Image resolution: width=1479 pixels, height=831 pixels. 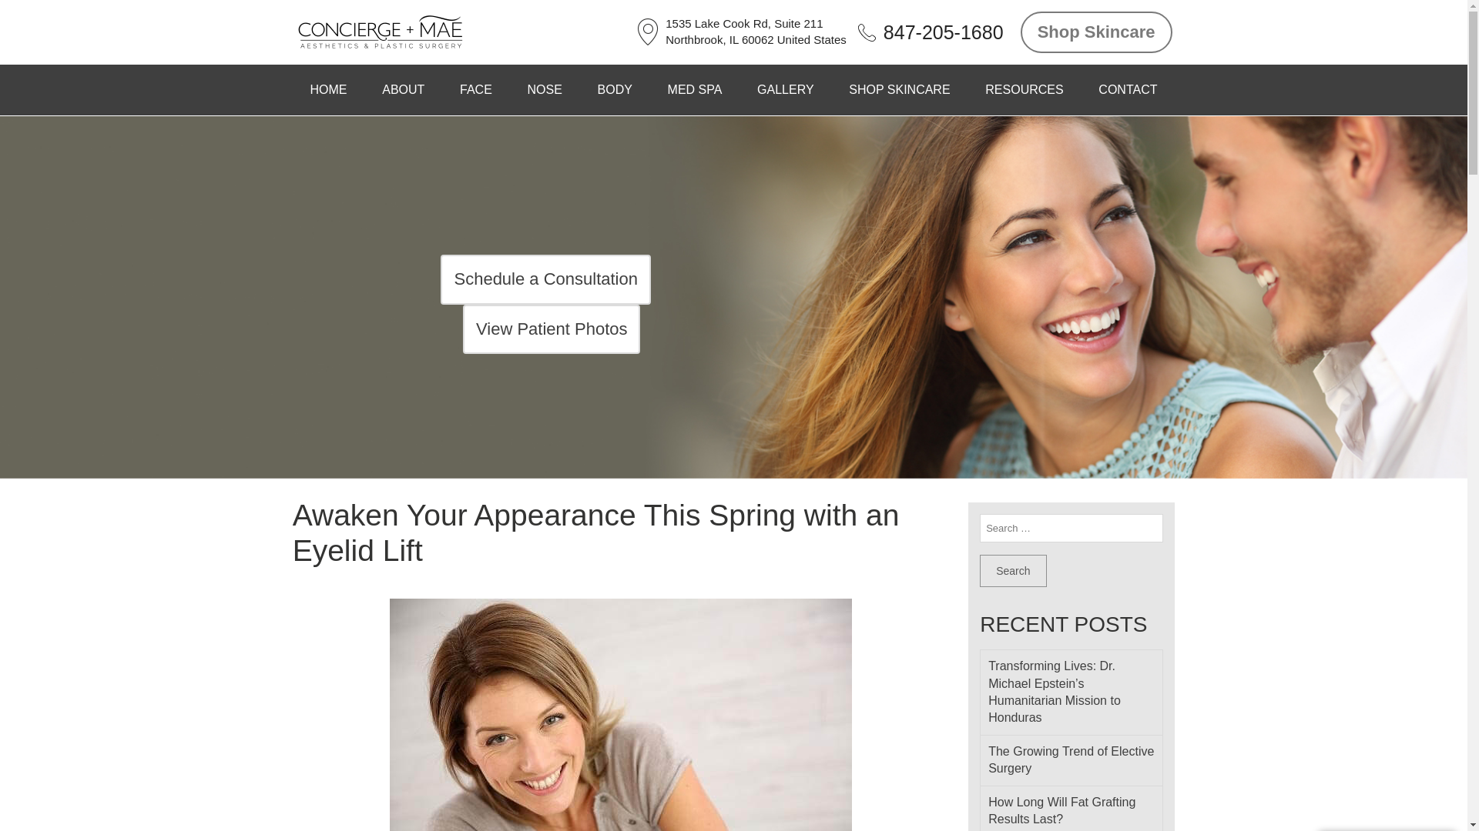 I want to click on FACE, so click(x=475, y=90).